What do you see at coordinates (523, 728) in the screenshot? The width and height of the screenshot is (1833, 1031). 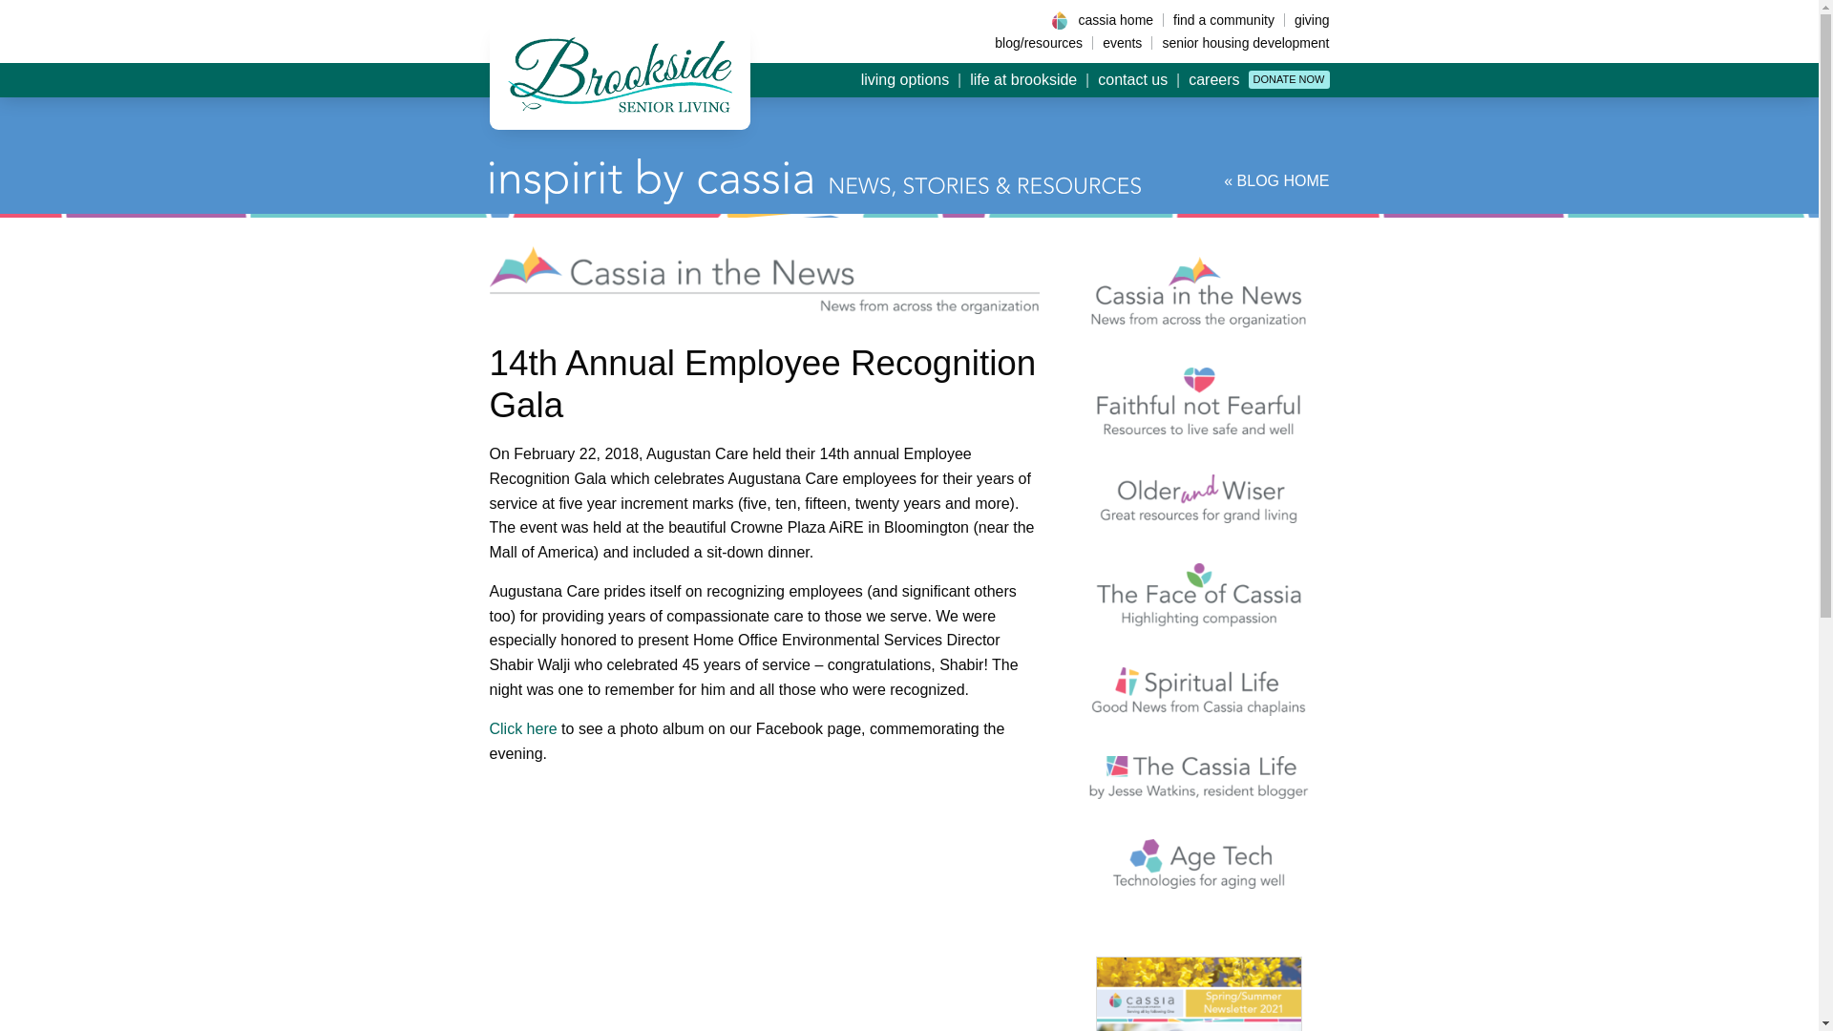 I see `Click here` at bounding box center [523, 728].